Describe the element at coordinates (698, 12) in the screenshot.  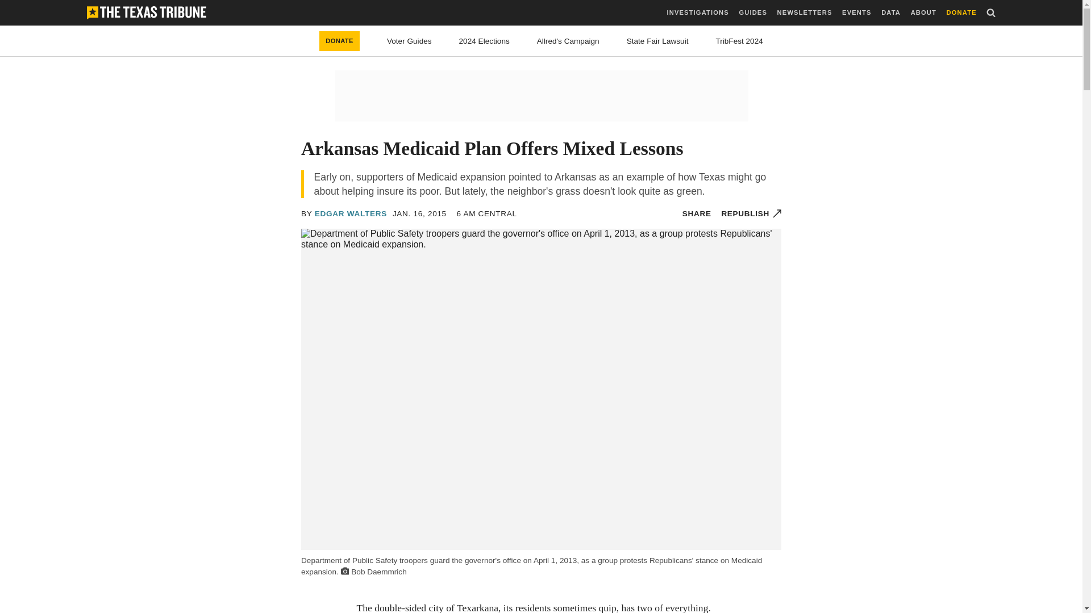
I see `INVESTIGATIONS` at that location.